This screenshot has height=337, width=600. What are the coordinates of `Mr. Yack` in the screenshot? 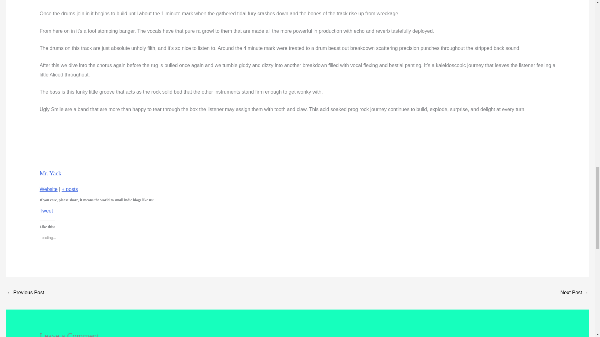 It's located at (51, 173).